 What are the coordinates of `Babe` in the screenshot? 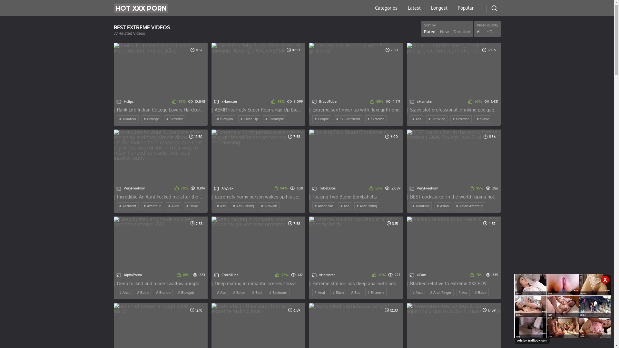 It's located at (481, 293).